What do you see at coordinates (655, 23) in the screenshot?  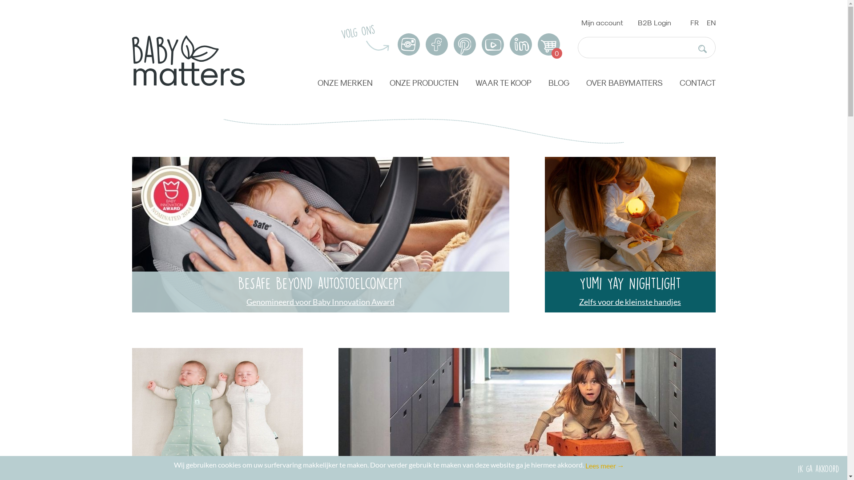 I see `B2B Login` at bounding box center [655, 23].